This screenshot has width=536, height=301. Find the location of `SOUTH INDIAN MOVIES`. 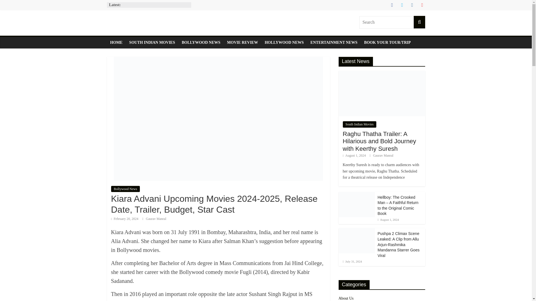

SOUTH INDIAN MOVIES is located at coordinates (152, 42).